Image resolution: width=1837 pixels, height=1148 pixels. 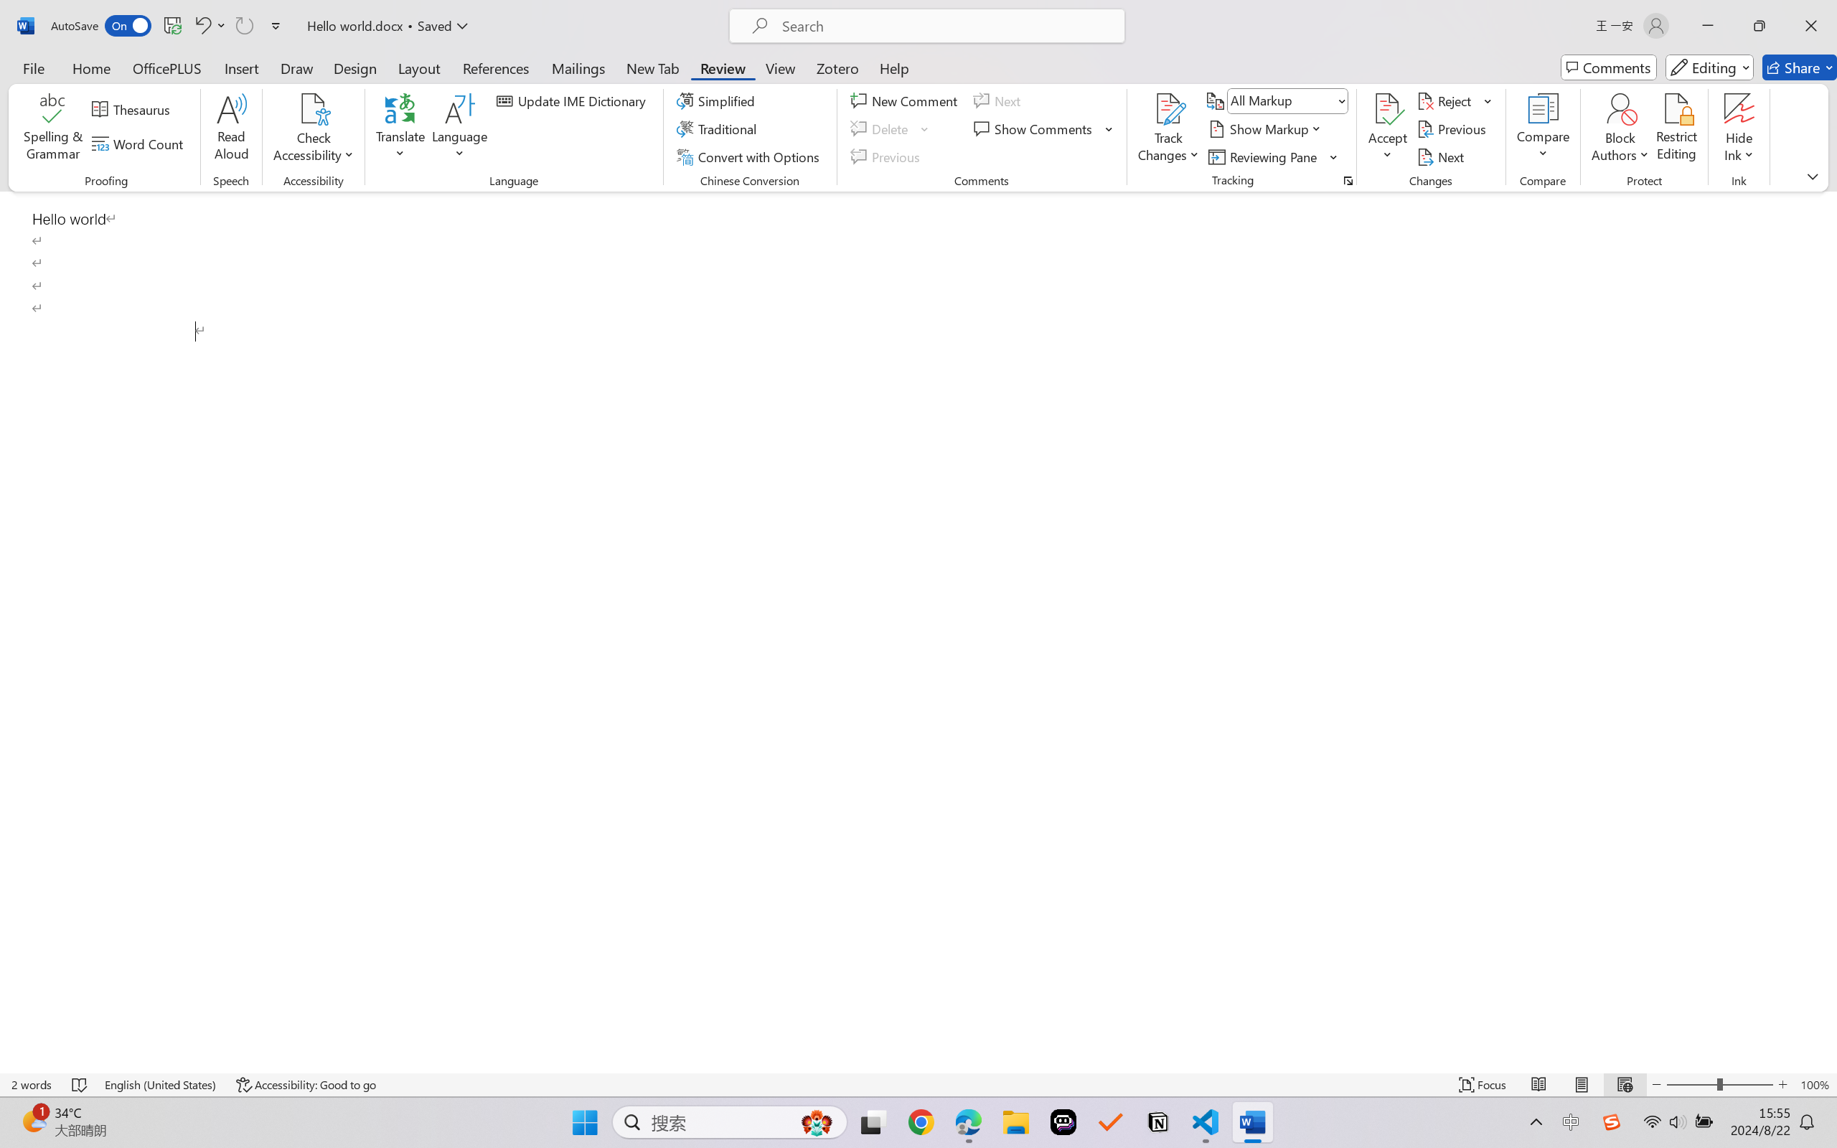 I want to click on Focus , so click(x=1483, y=1085).